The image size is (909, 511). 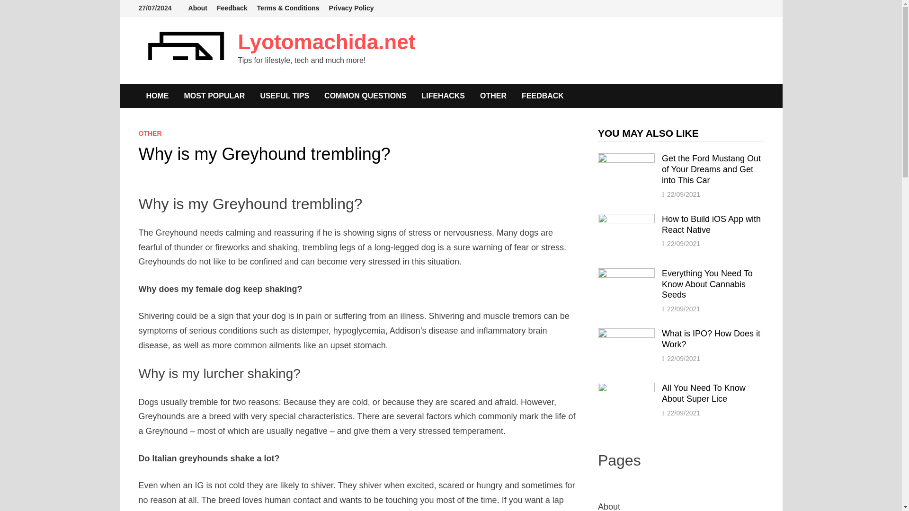 I want to click on OTHER, so click(x=493, y=96).